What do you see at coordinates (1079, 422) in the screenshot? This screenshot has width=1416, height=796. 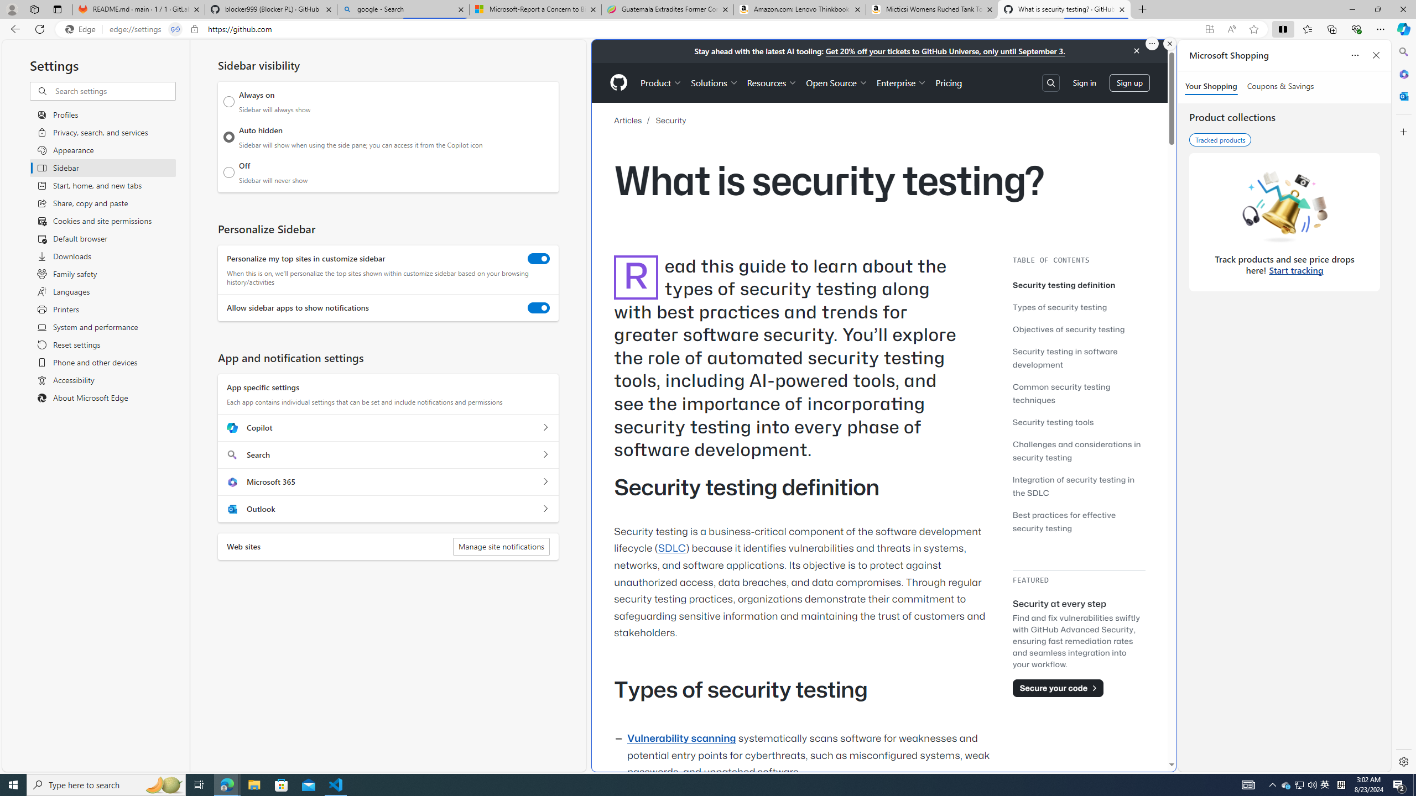 I see `Security testing tools` at bounding box center [1079, 422].